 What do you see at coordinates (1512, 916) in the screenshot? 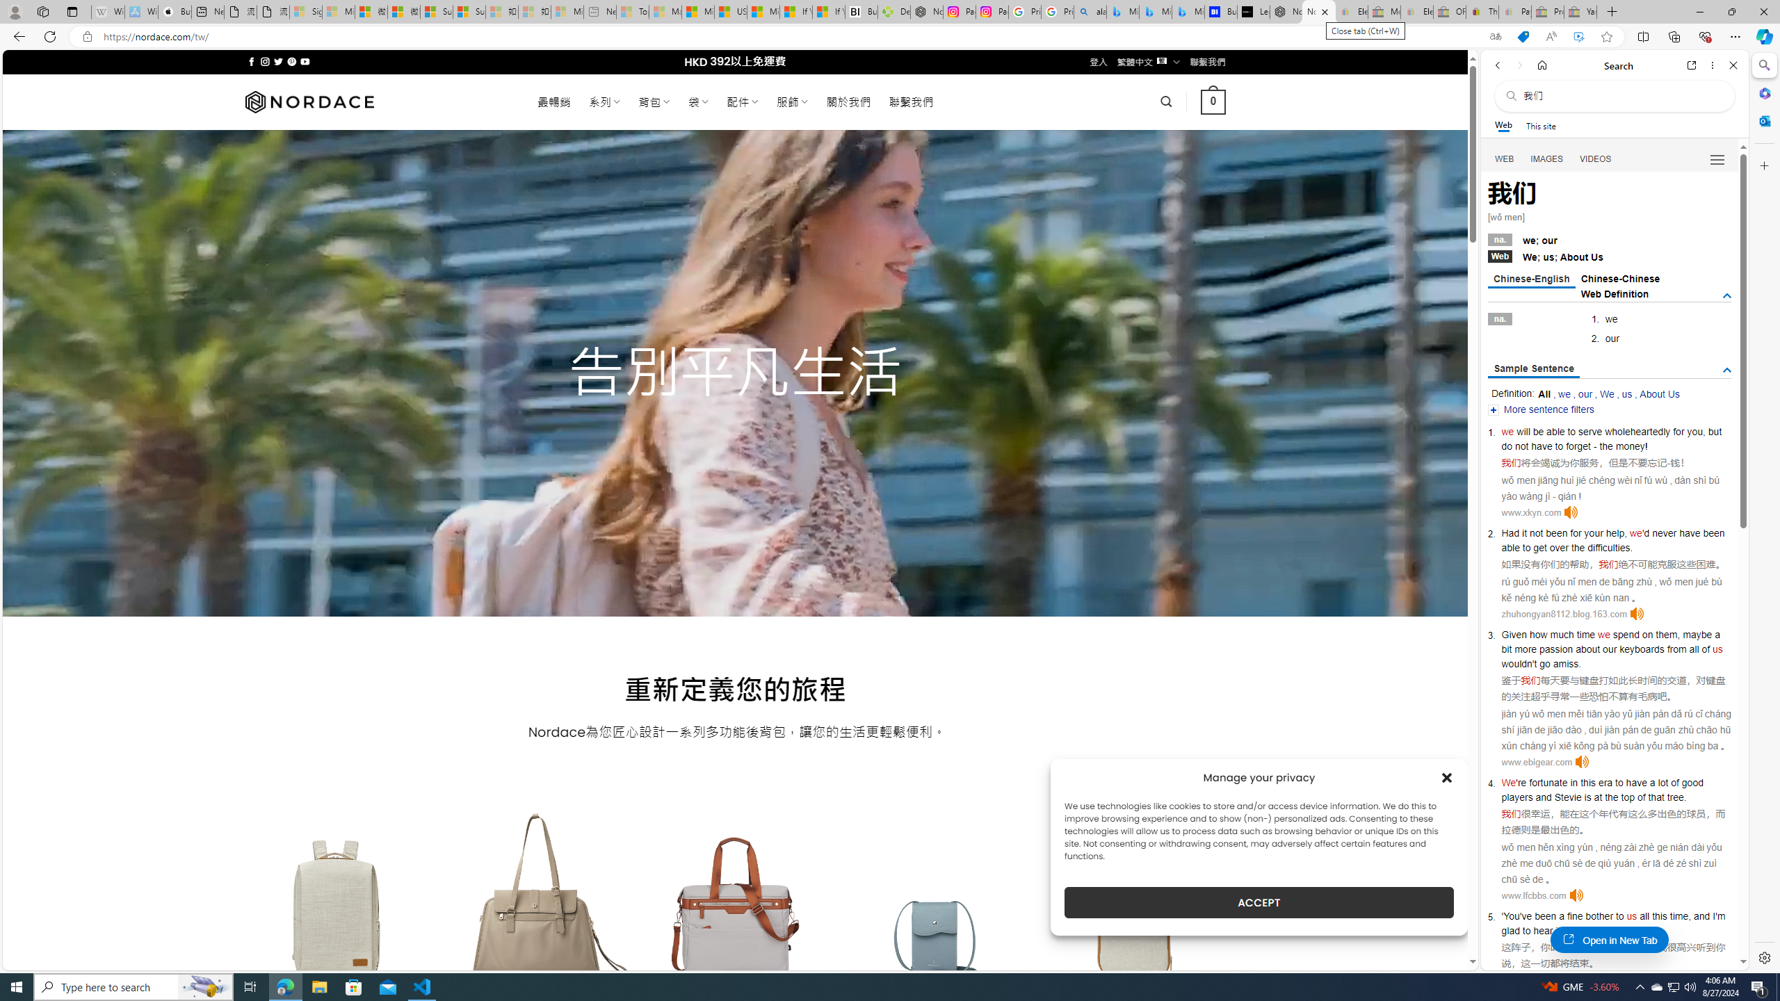
I see `You` at bounding box center [1512, 916].